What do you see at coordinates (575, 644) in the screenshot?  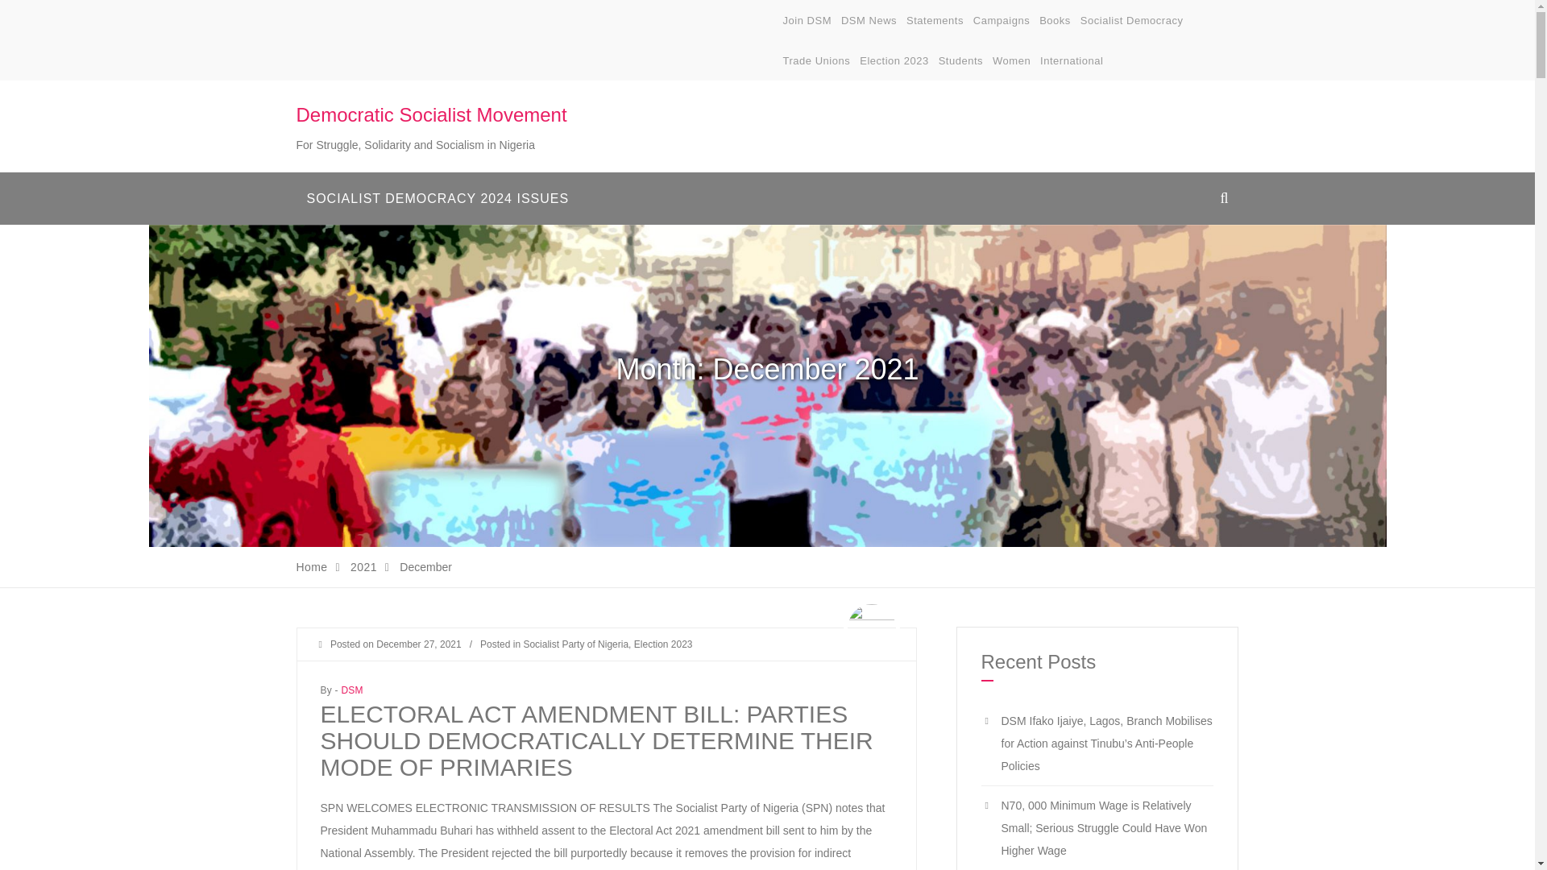 I see `Socialist Party of Nigeria` at bounding box center [575, 644].